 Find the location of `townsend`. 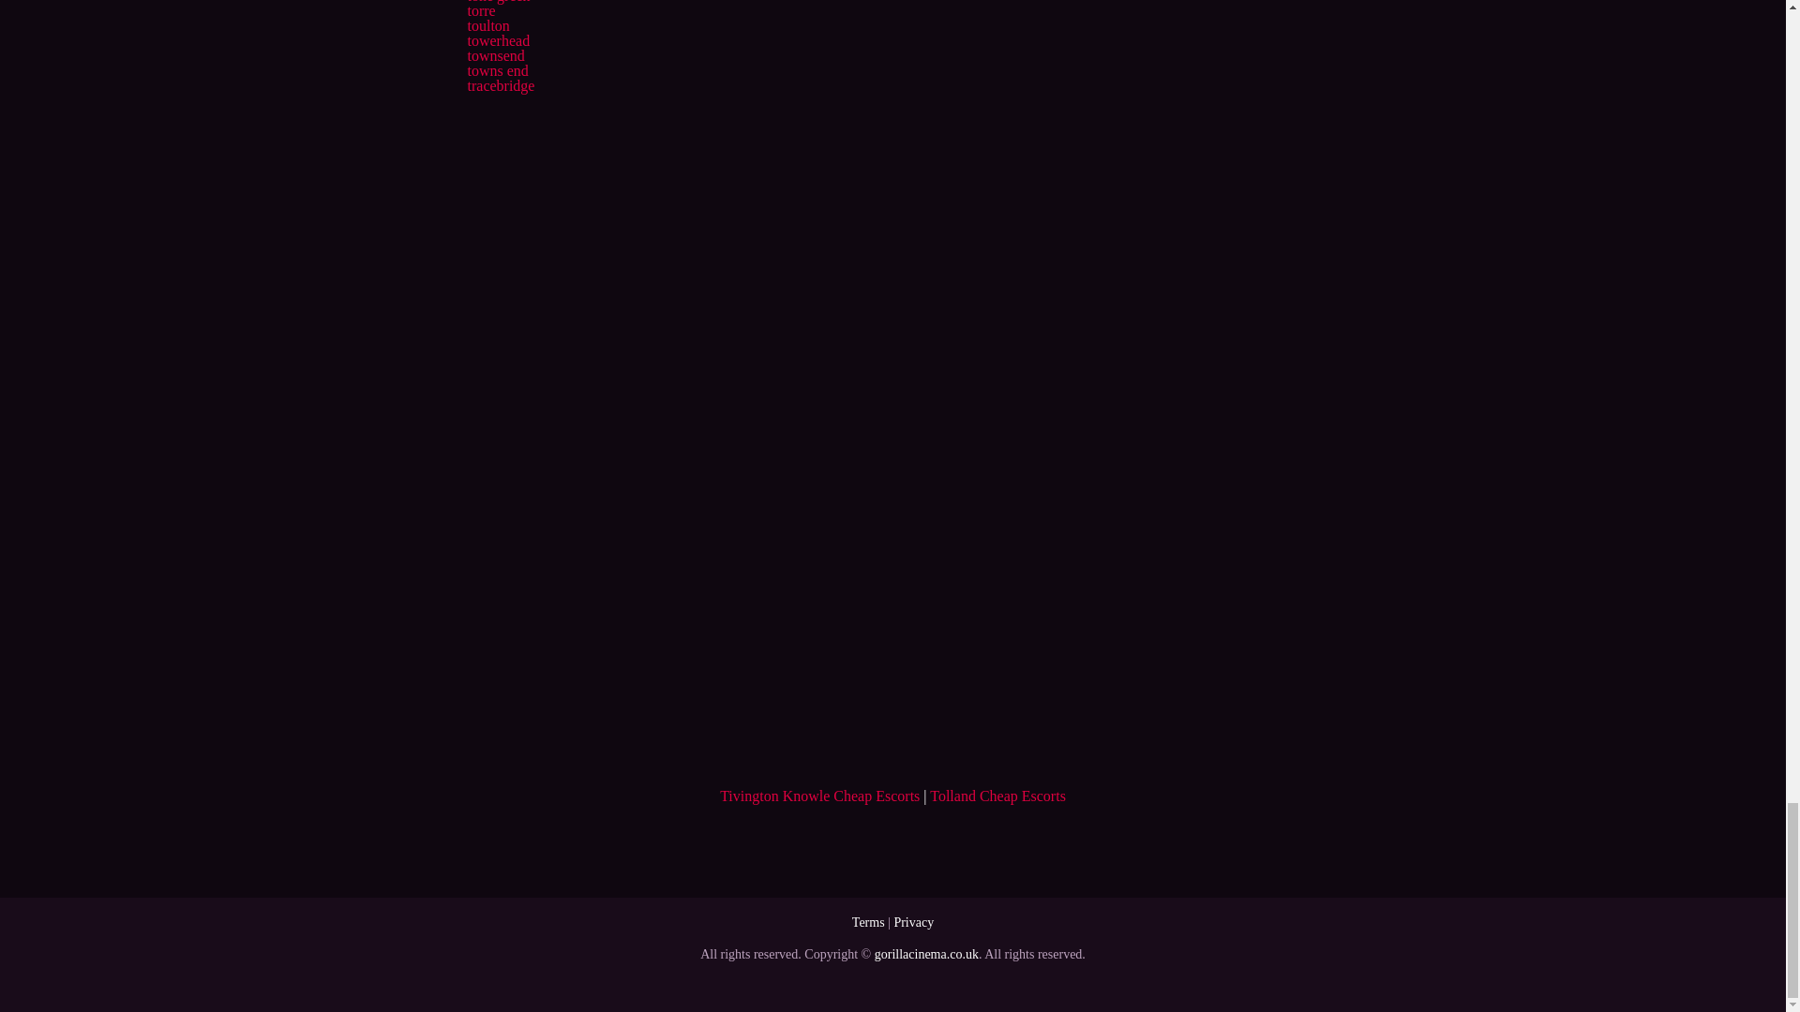

townsend is located at coordinates (495, 55).